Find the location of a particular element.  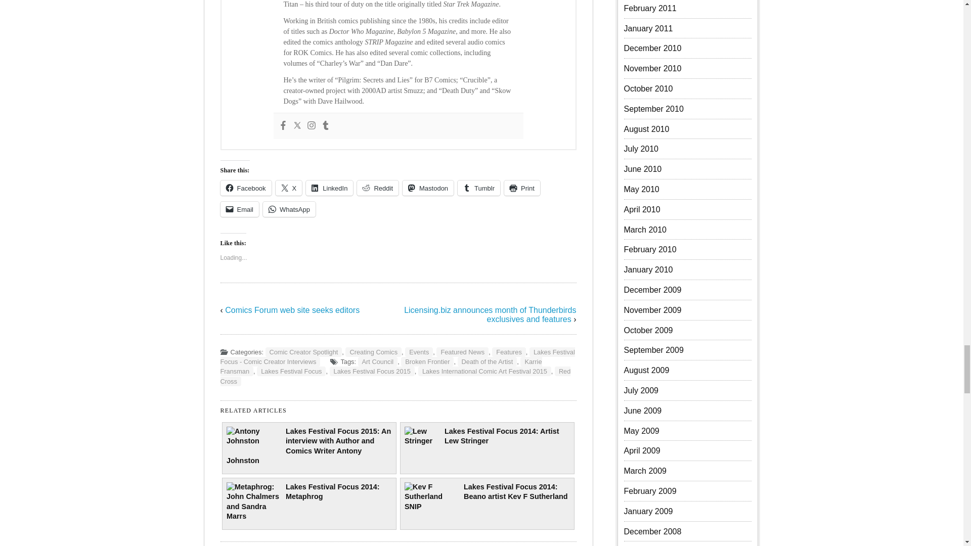

Click to email a link to a friend is located at coordinates (240, 209).